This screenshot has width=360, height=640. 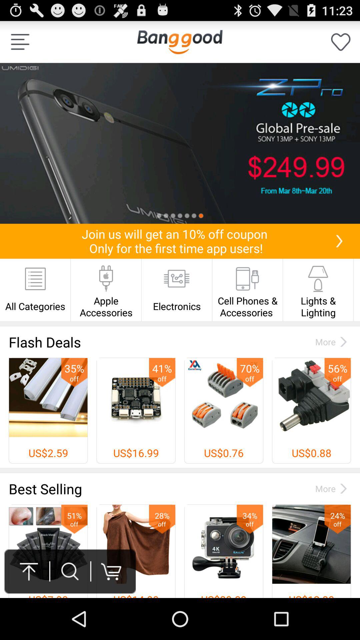 What do you see at coordinates (180, 143) in the screenshot?
I see `advertisement` at bounding box center [180, 143].